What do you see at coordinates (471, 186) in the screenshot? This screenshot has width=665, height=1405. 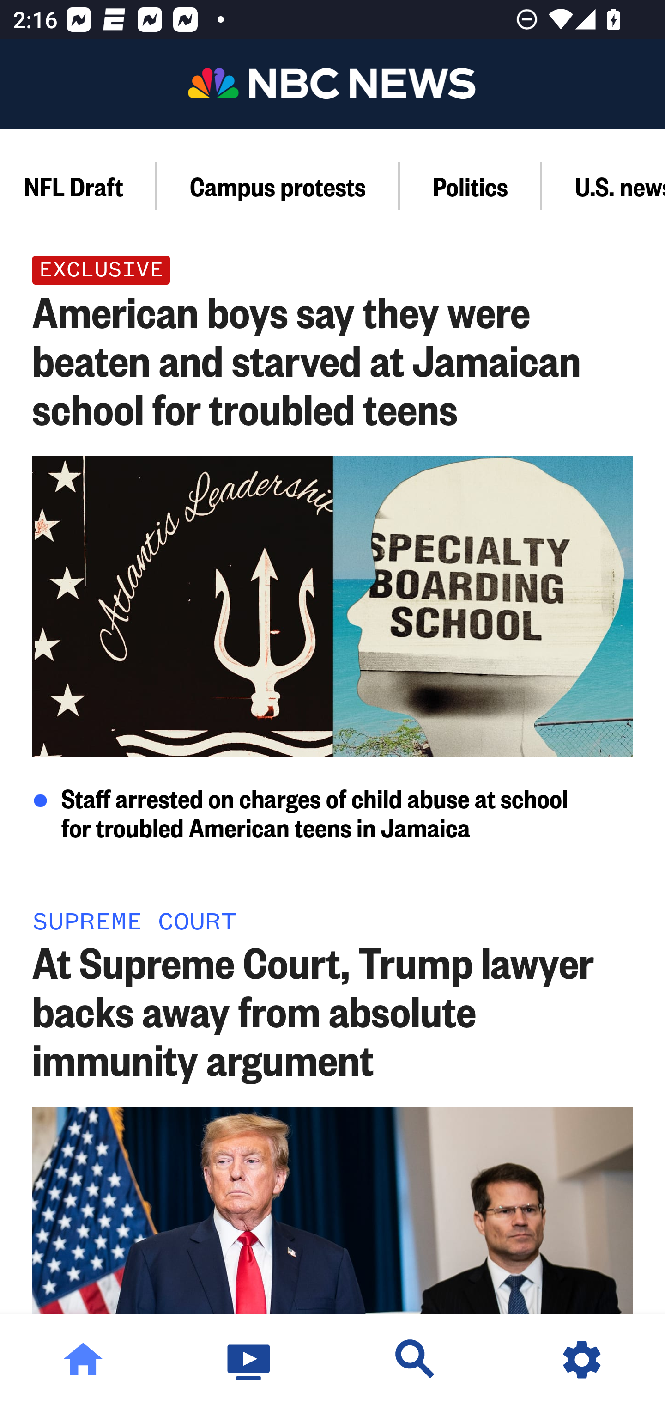 I see `Politics Section,Politics` at bounding box center [471, 186].